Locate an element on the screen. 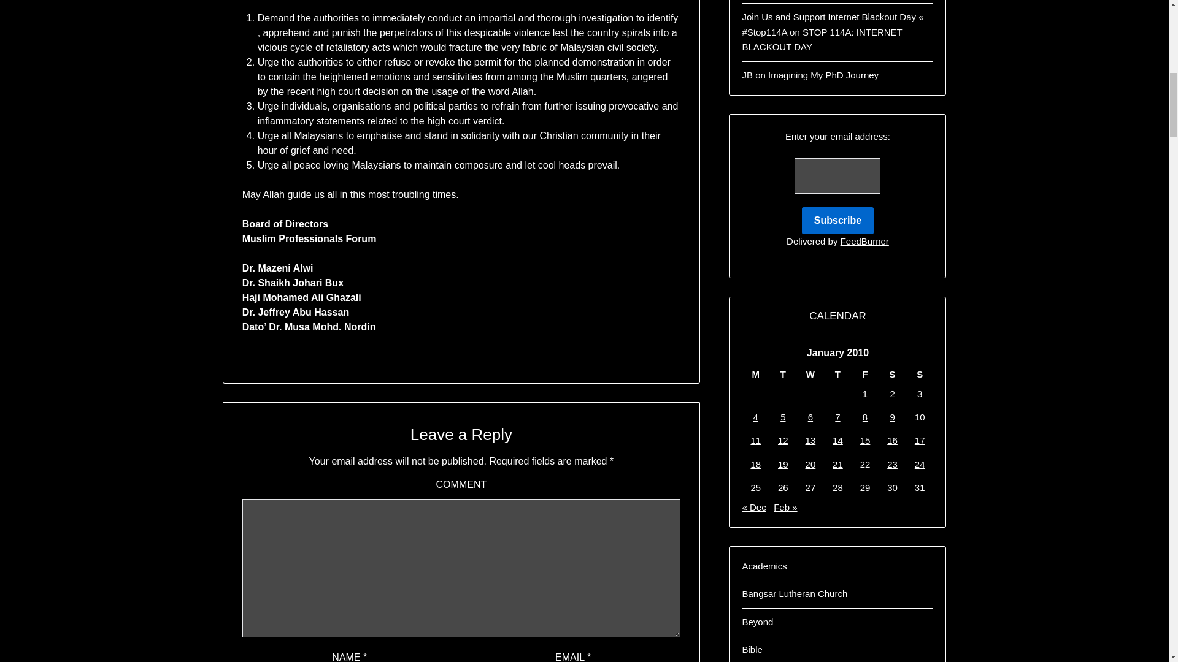 The height and width of the screenshot is (662, 1178). Sunday is located at coordinates (920, 375).